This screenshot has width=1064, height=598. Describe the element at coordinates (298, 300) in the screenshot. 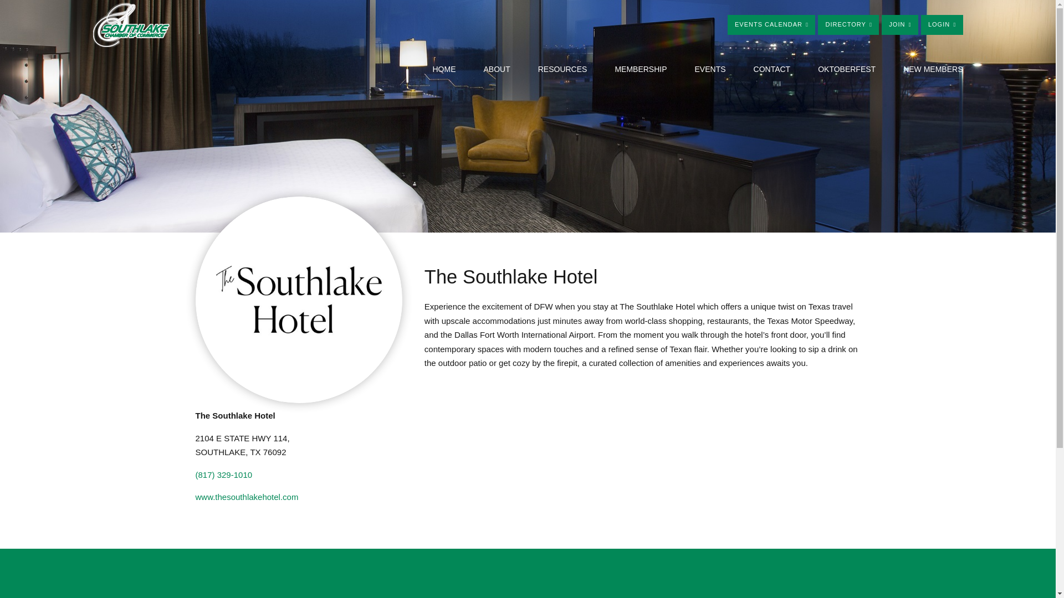

I see `the-southlake-hotel-logo` at that location.